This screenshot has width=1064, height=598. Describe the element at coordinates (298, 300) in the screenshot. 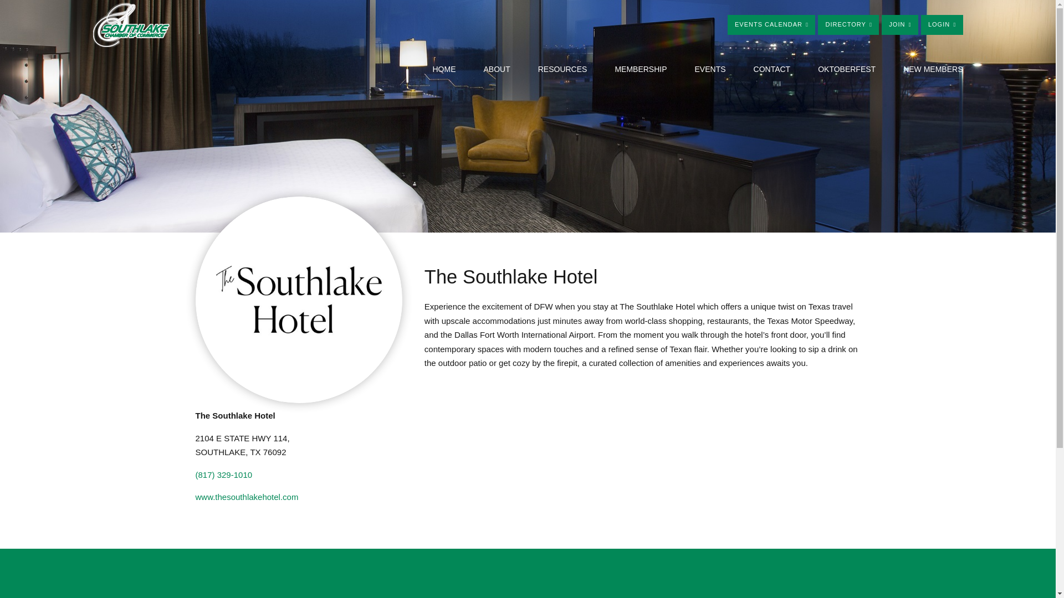

I see `the-southlake-hotel-logo` at that location.